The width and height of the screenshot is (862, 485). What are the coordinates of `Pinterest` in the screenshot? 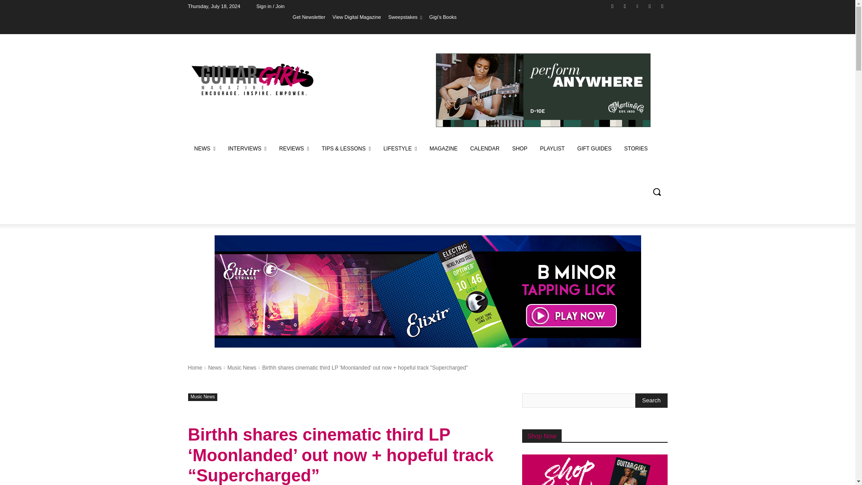 It's located at (637, 6).